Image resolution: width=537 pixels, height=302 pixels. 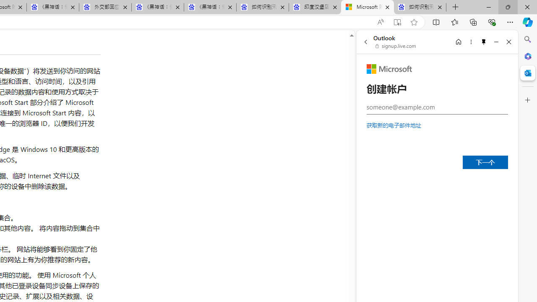 What do you see at coordinates (528, 100) in the screenshot?
I see `Customize` at bounding box center [528, 100].